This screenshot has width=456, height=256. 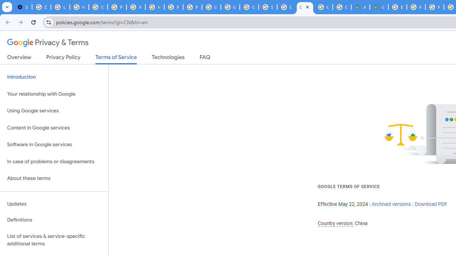 What do you see at coordinates (435, 7) in the screenshot?
I see `Privacy Help Center - Policies Help` at bounding box center [435, 7].